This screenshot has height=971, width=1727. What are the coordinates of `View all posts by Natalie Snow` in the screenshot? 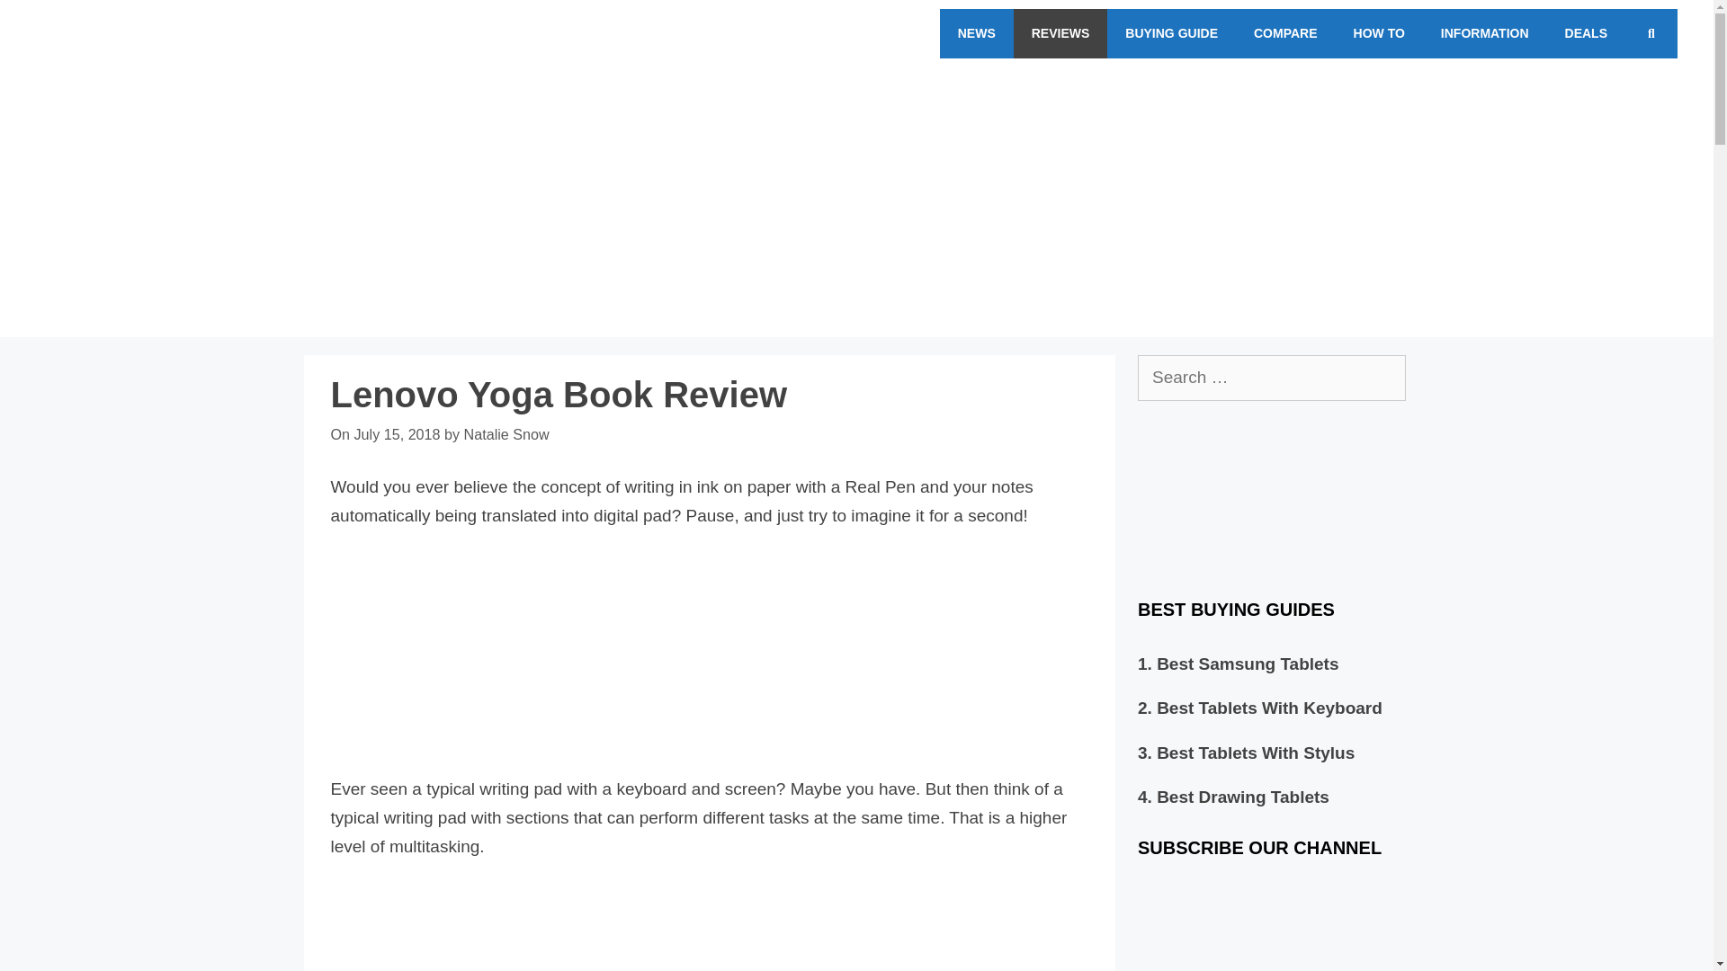 It's located at (506, 434).